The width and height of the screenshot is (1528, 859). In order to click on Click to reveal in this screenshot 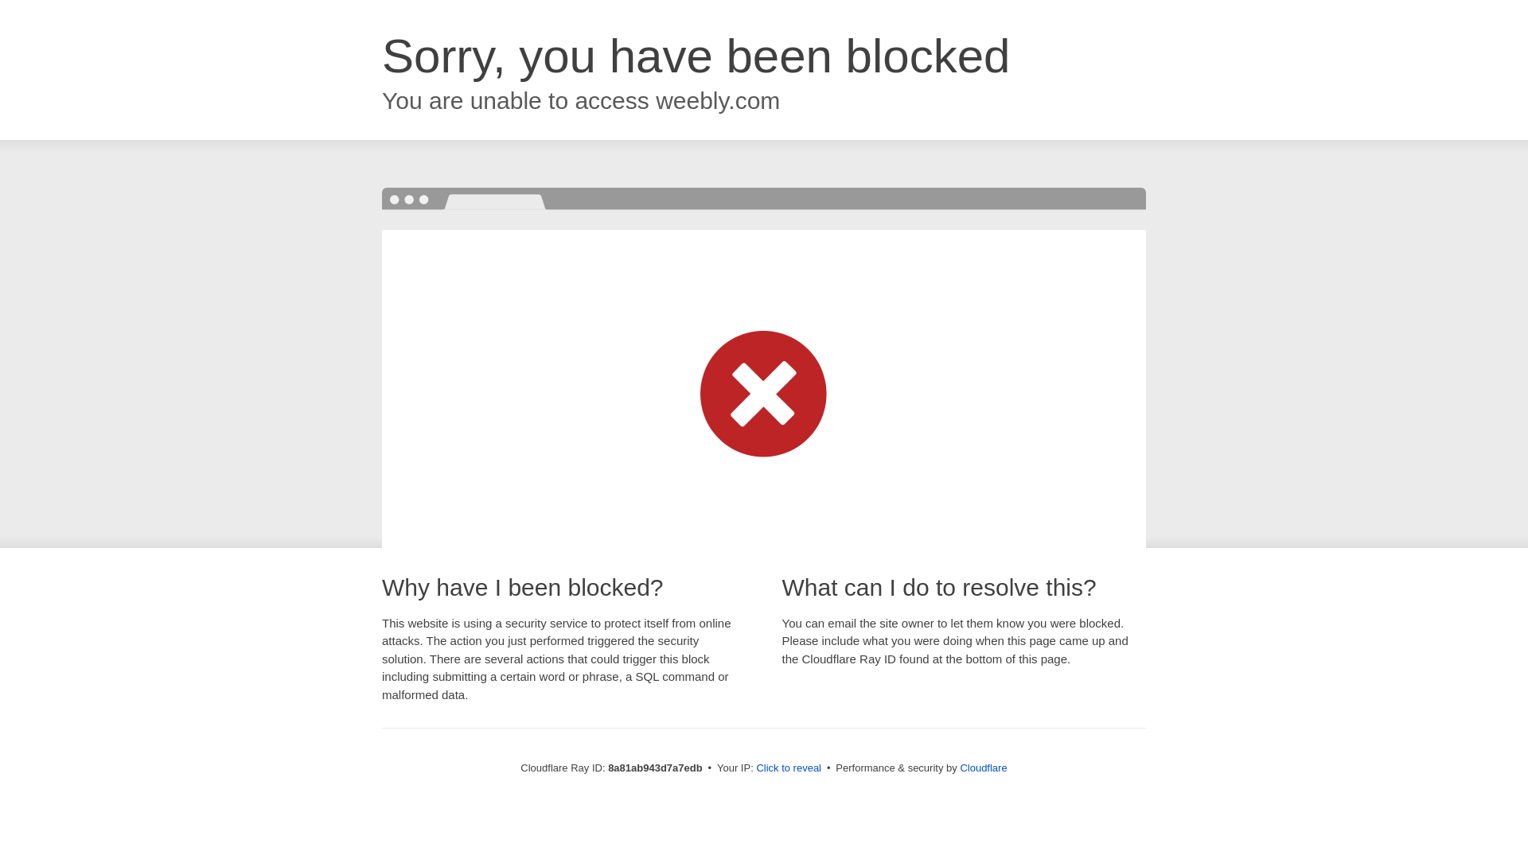, I will do `click(789, 768)`.